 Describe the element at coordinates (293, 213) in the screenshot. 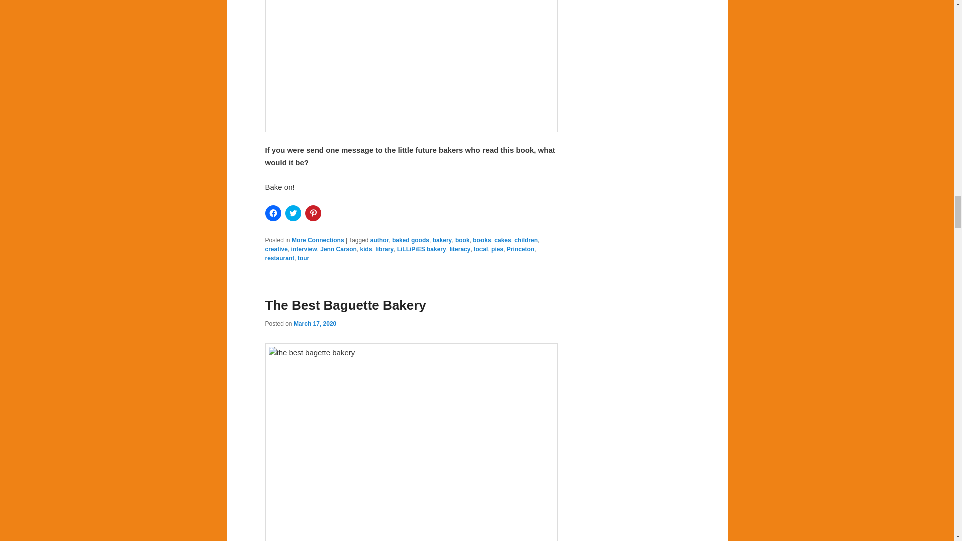

I see `Click to share on Twitter` at that location.